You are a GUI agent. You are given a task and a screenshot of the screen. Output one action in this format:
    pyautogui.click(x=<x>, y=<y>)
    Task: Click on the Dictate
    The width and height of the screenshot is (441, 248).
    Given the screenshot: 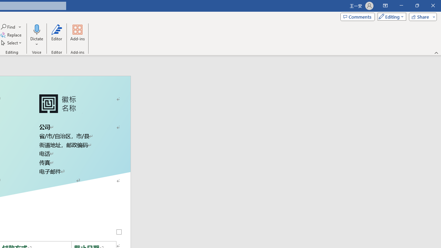 What is the action you would take?
    pyautogui.click(x=37, y=35)
    